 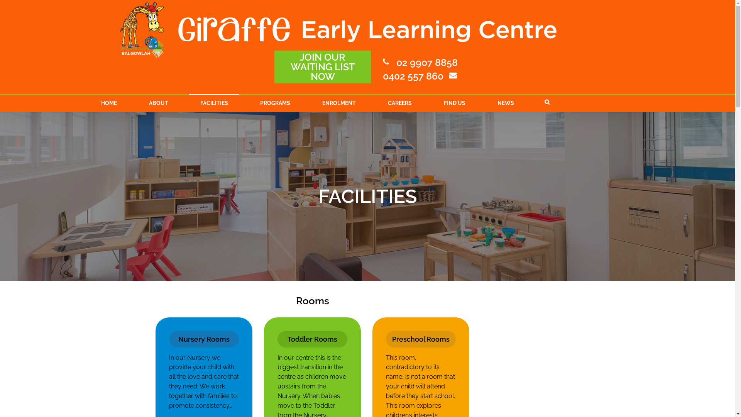 I want to click on ABOUT, so click(x=158, y=103).